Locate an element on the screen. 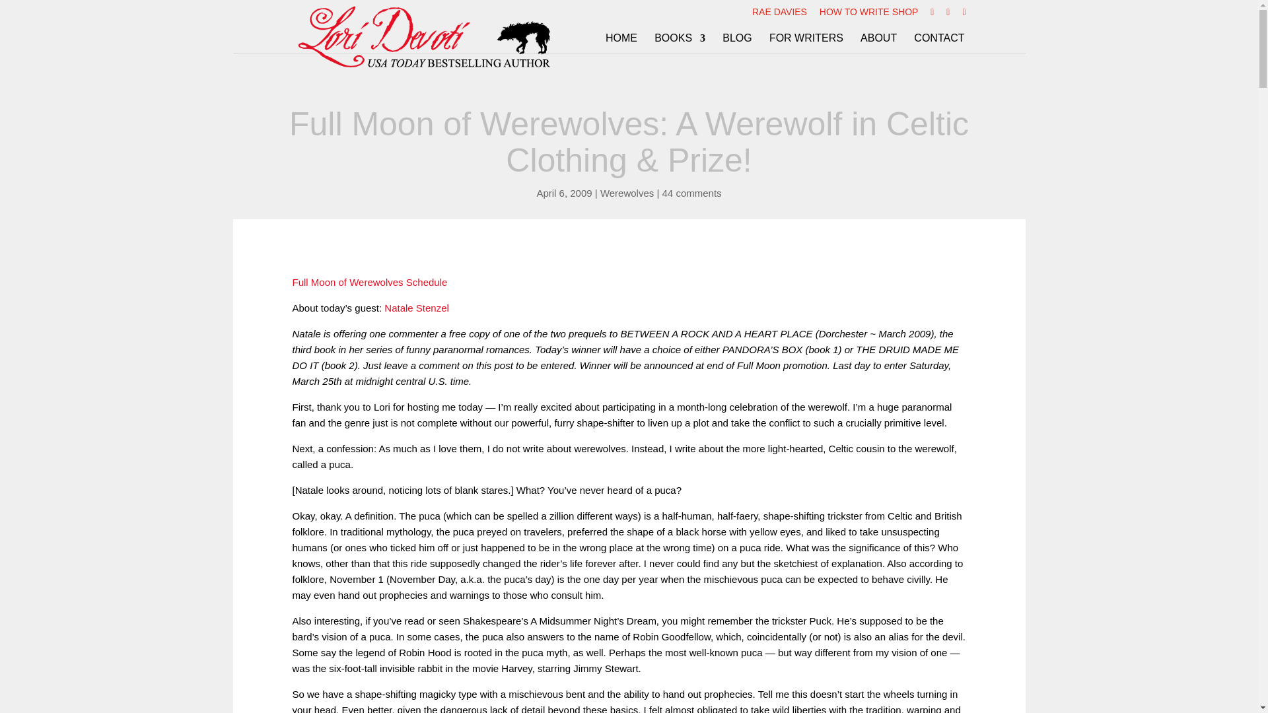 This screenshot has height=713, width=1268. RAE DAVIES is located at coordinates (779, 15).